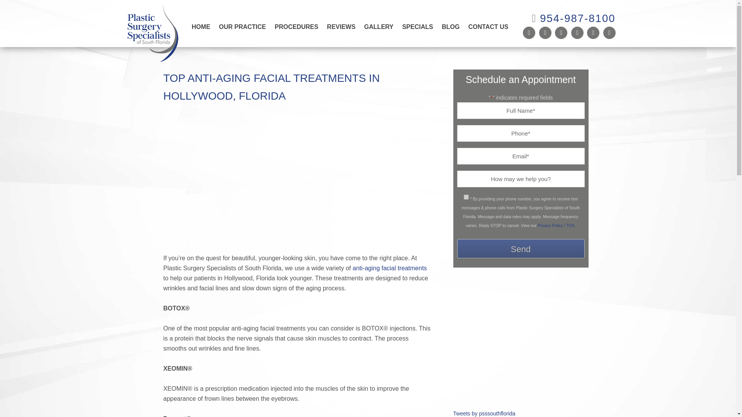  Describe the element at coordinates (295, 248) in the screenshot. I see `Top Anti-Aging Facial Treatments in Hollywood, Florida` at that location.